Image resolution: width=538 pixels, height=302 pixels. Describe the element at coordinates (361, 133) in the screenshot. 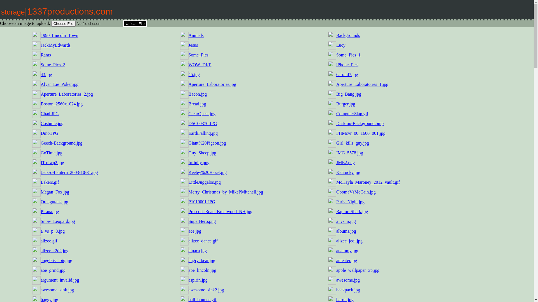

I see `FHMcvr_00_1600_001.jpg` at that location.